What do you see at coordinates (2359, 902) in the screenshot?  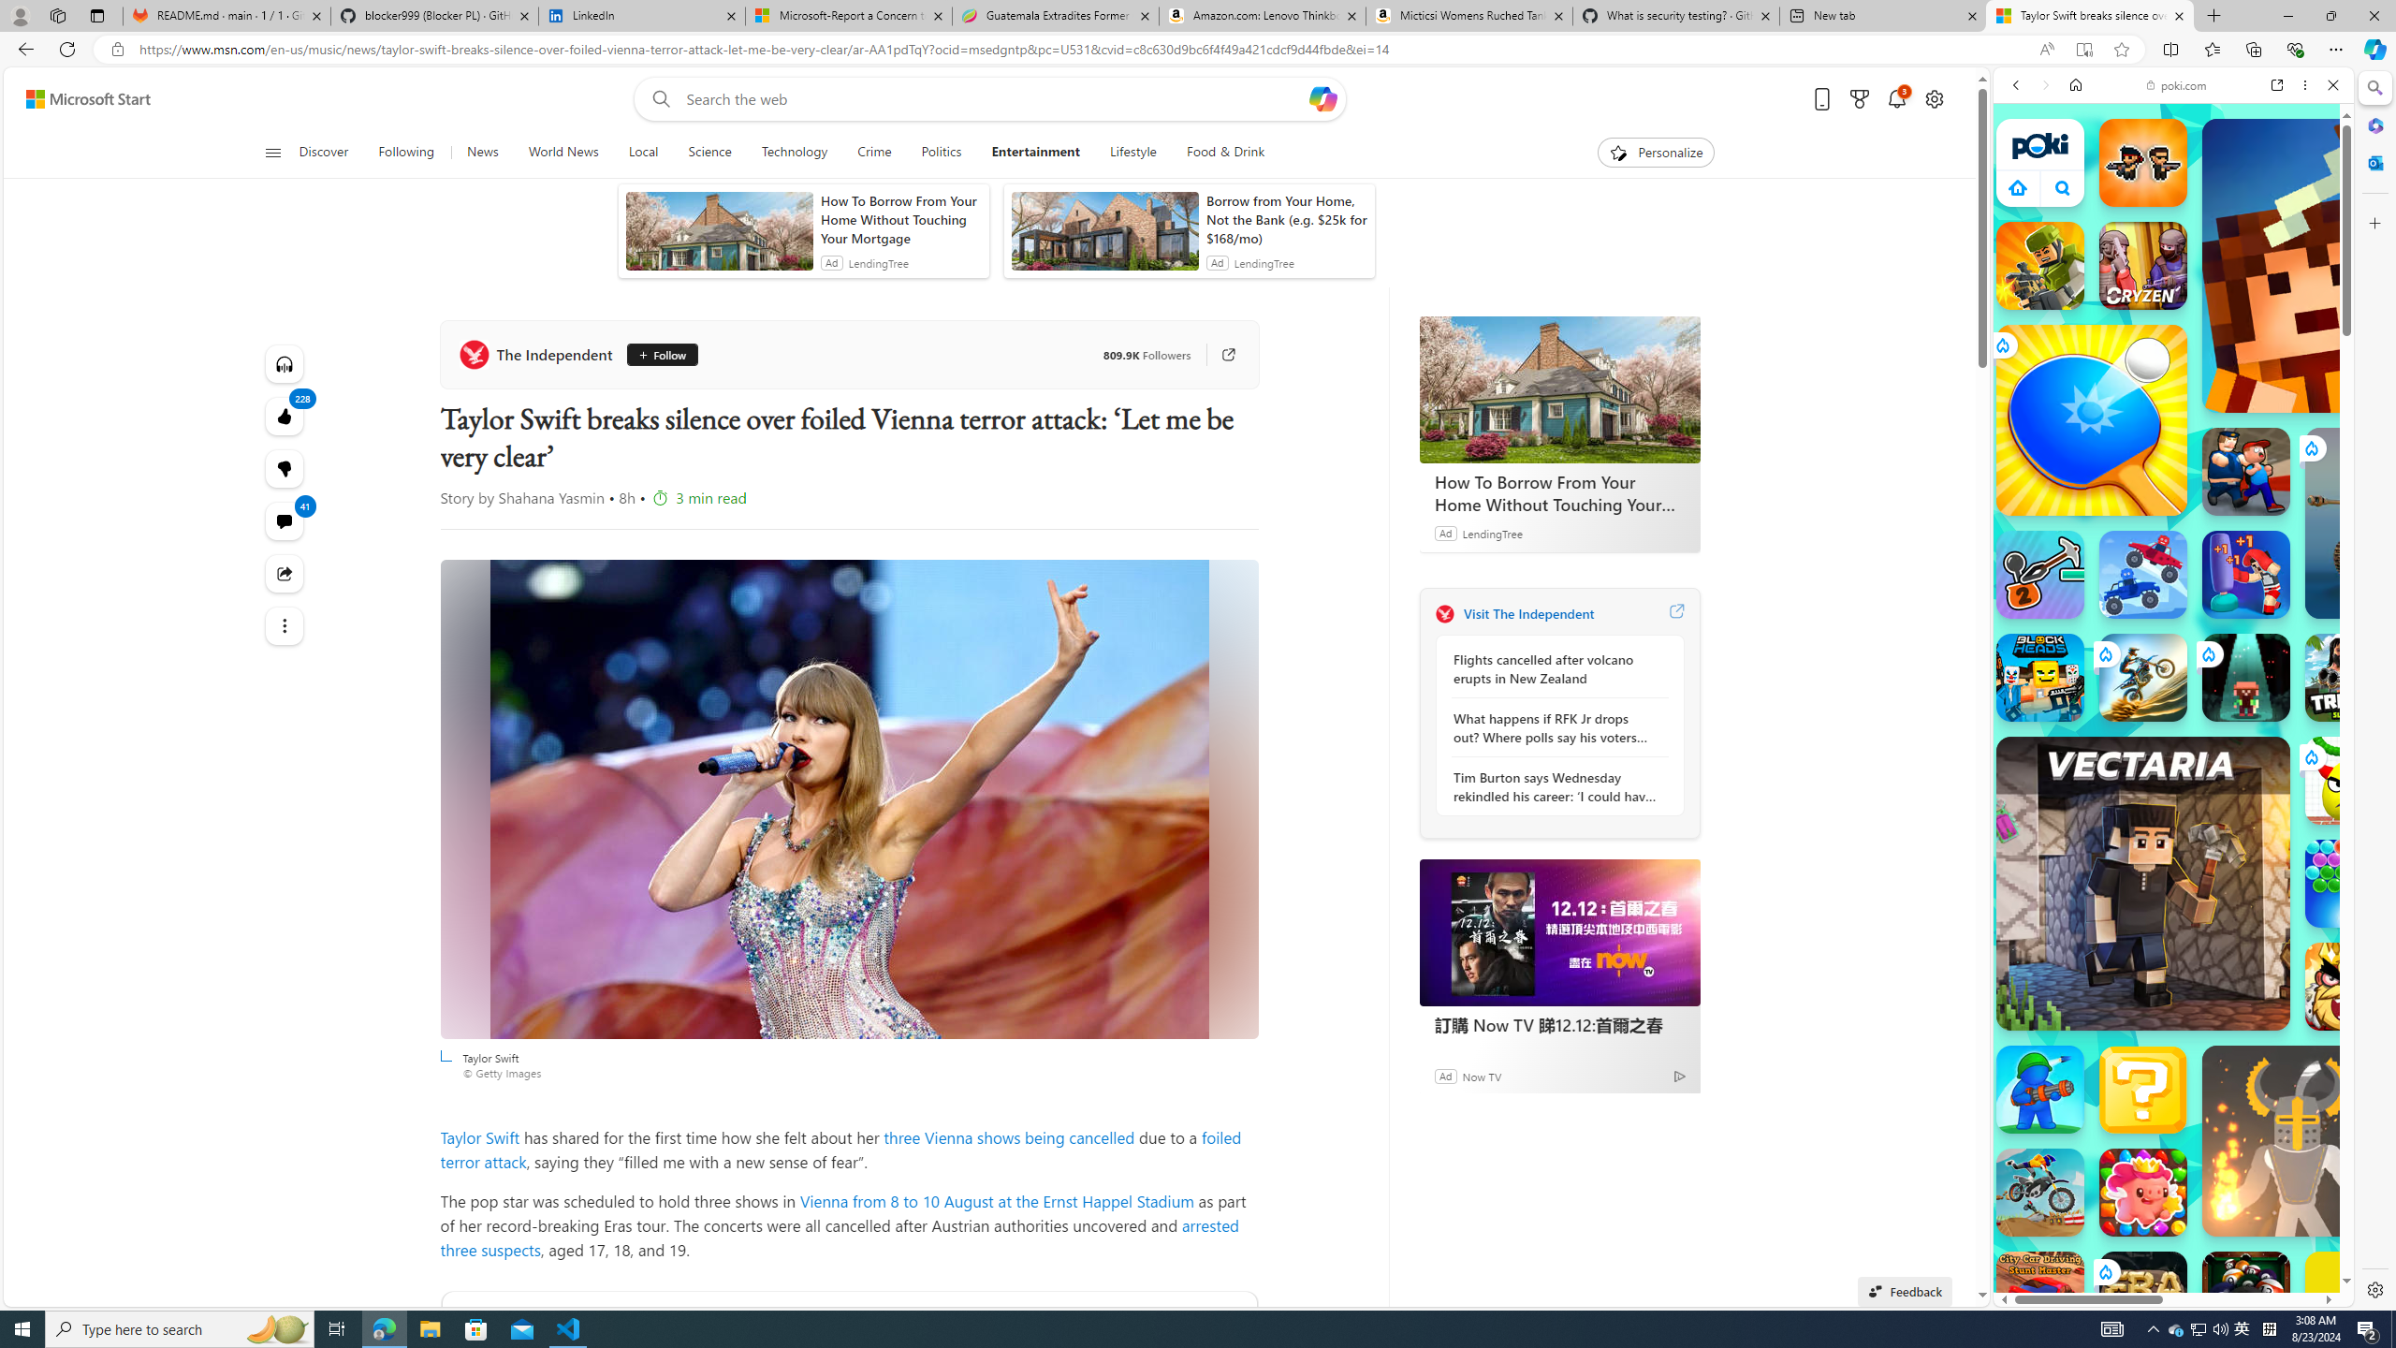 I see `Crazy Cars Crazy Cars poki.com` at bounding box center [2359, 902].